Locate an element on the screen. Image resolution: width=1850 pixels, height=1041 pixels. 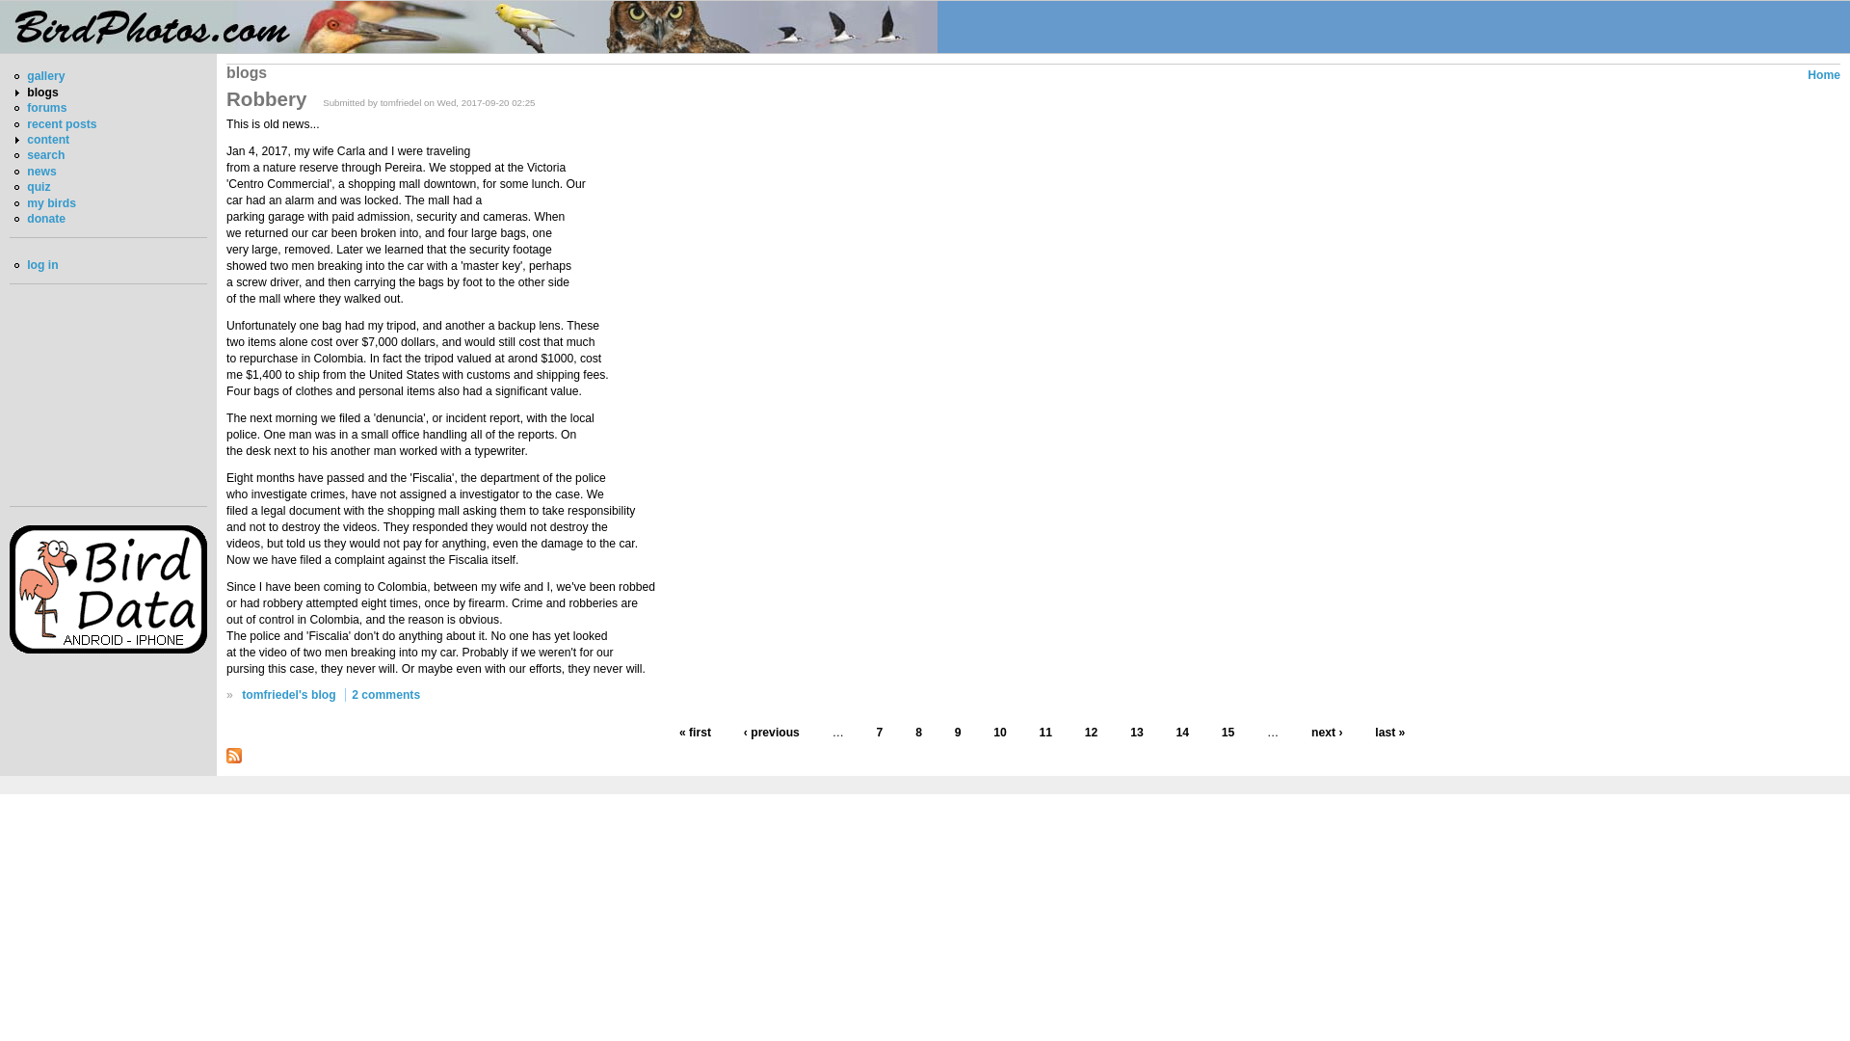
quiz is located at coordinates (39, 186).